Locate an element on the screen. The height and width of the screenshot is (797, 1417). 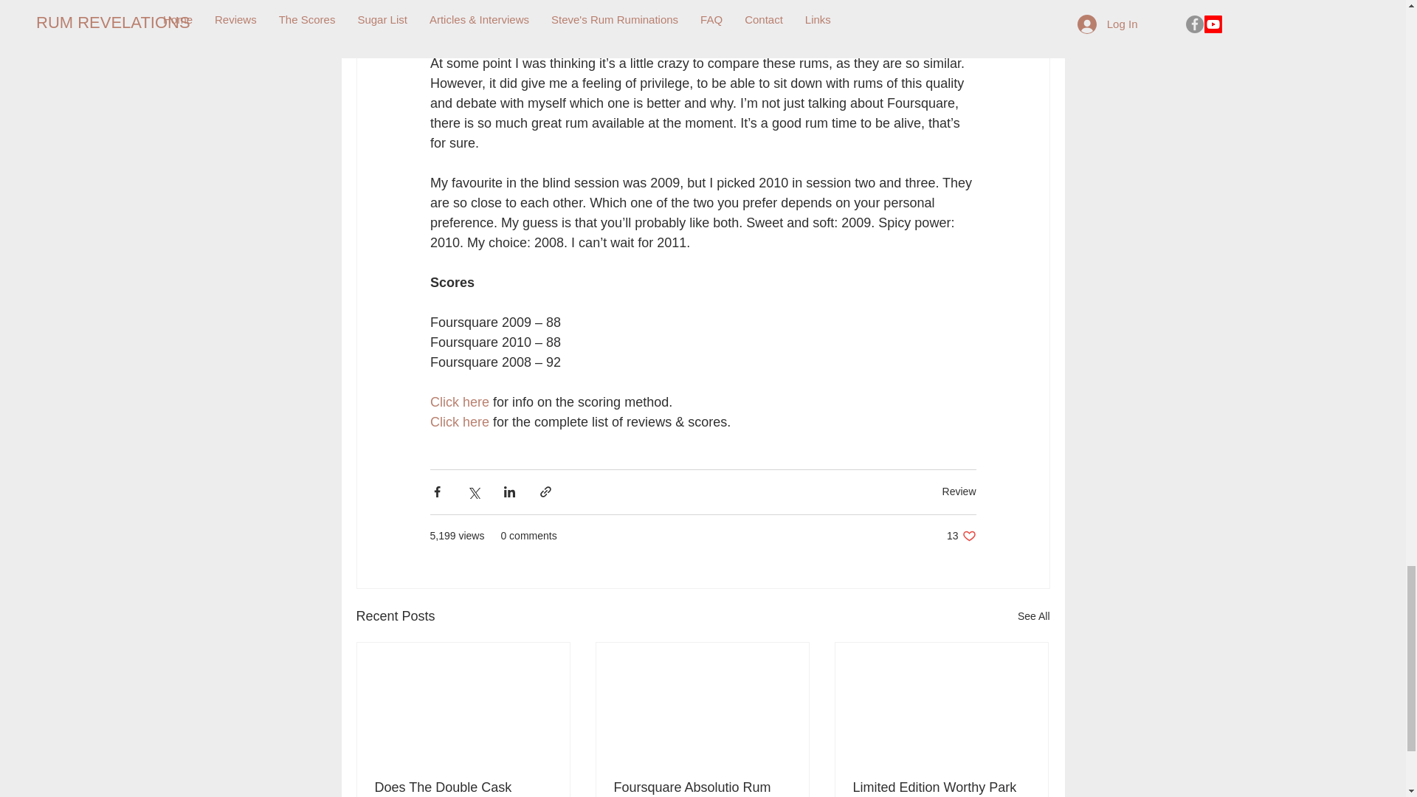
Click here is located at coordinates (459, 422).